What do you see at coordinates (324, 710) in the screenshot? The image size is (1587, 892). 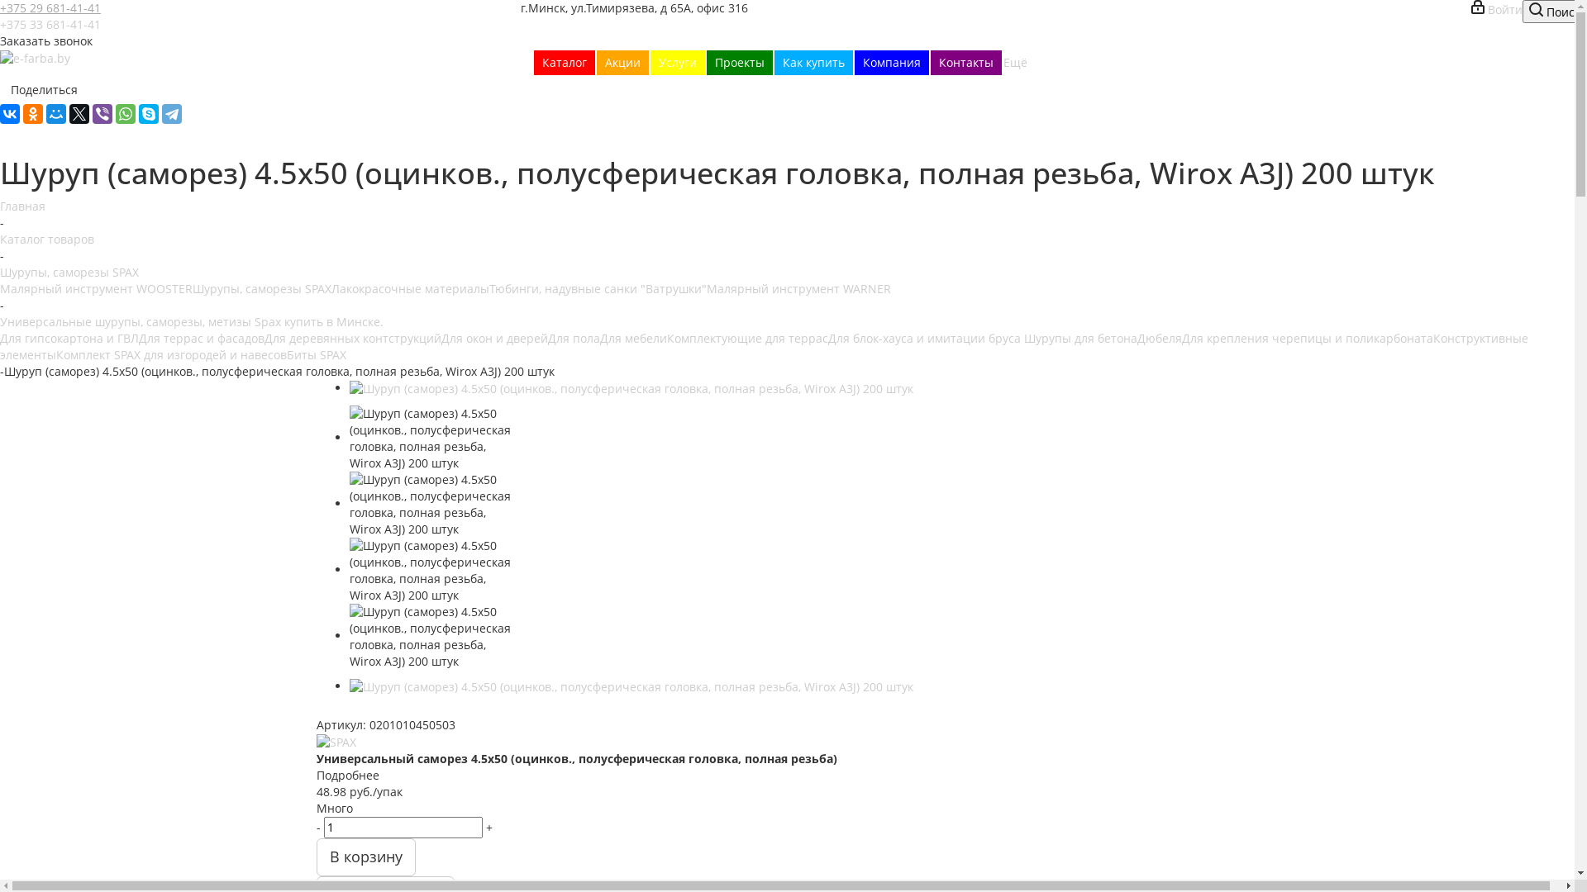 I see `1` at bounding box center [324, 710].